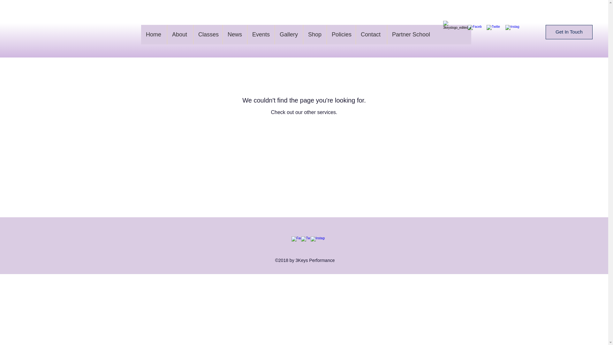 The width and height of the screenshot is (613, 345). I want to click on Get In Touch, so click(569, 32).